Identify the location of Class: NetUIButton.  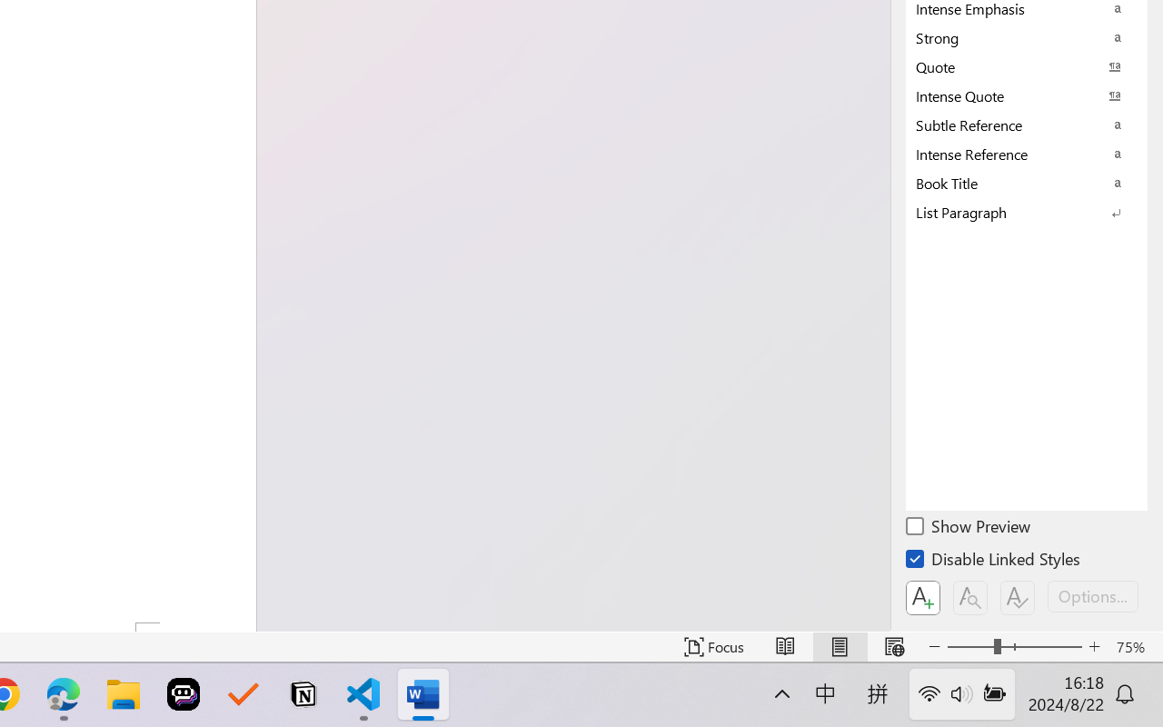
(1018, 598).